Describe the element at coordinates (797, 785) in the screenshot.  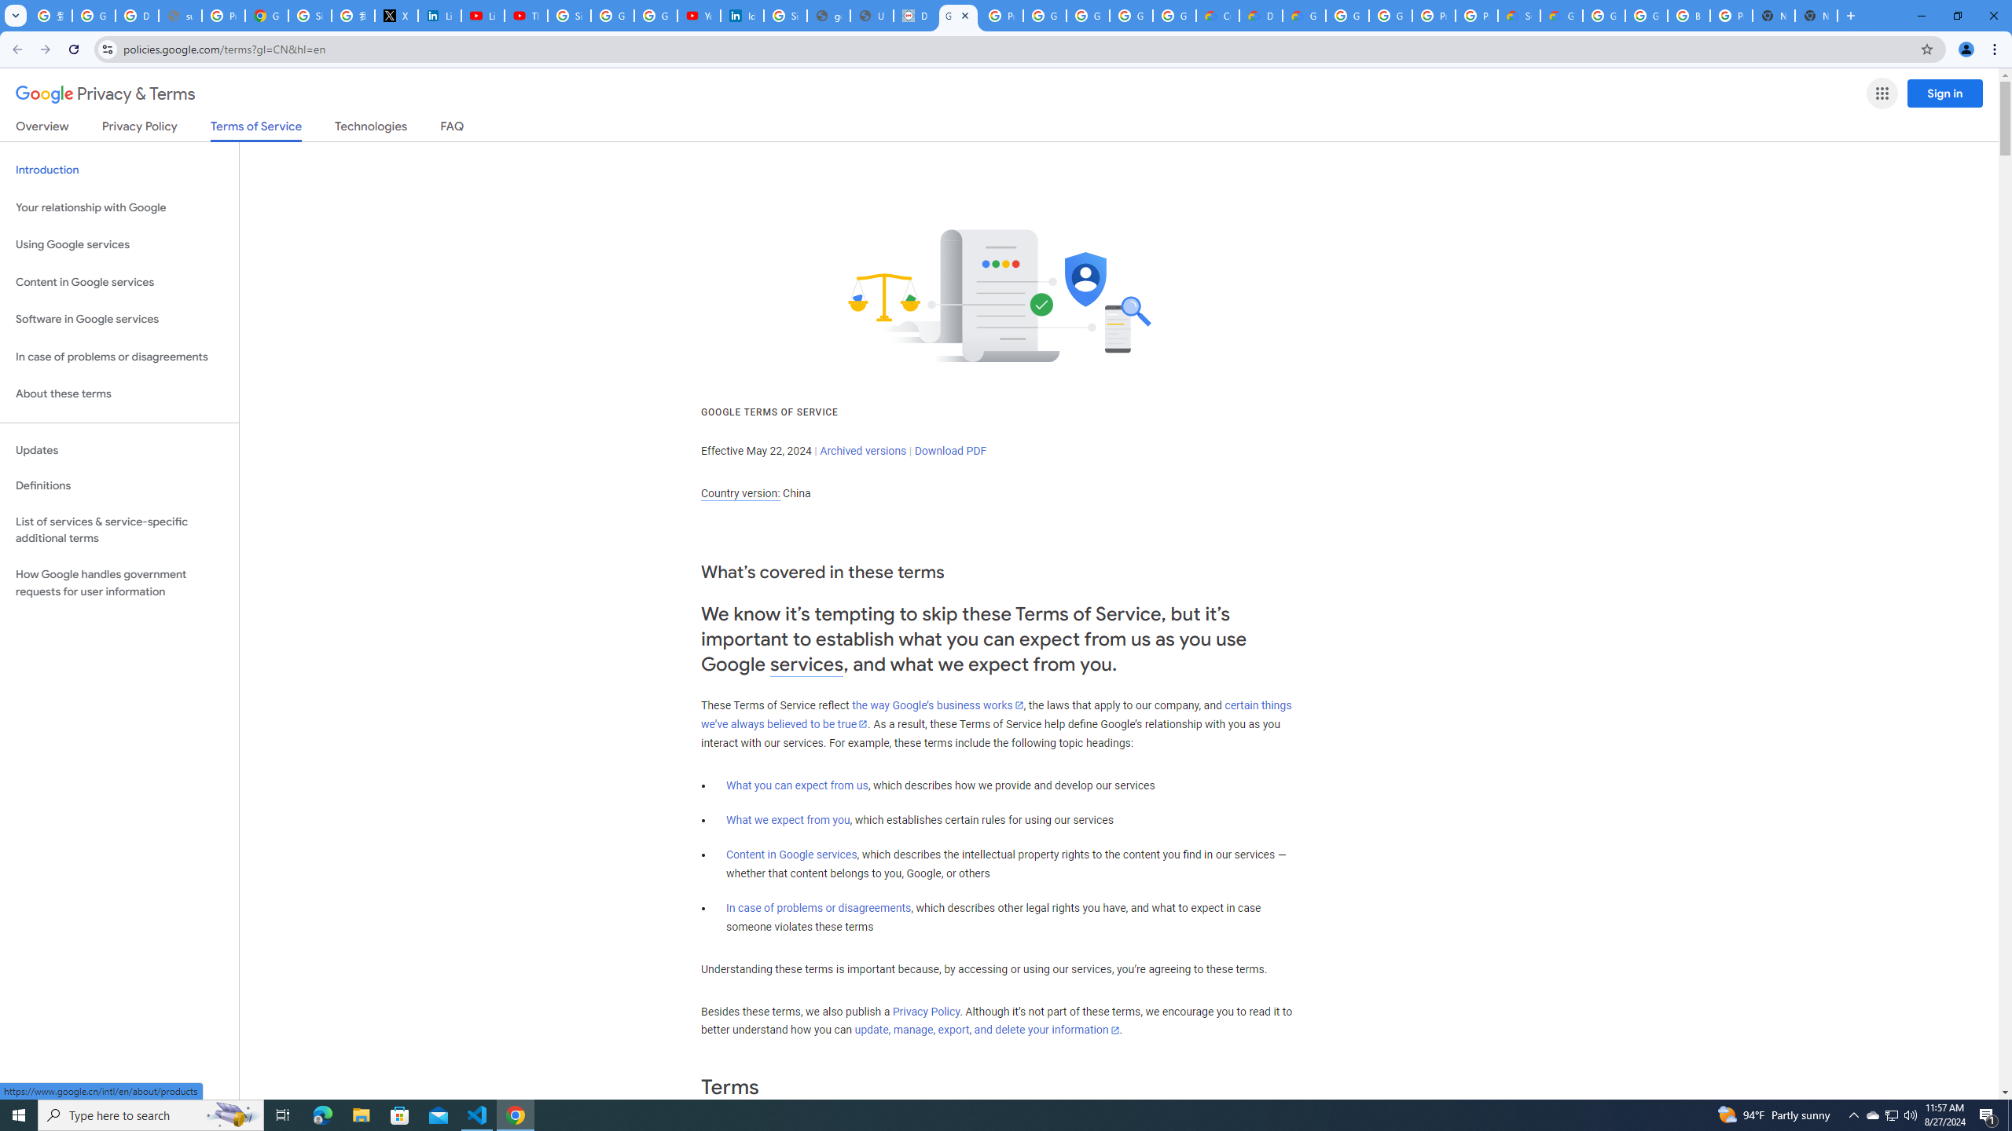
I see `What you can expect from us` at that location.